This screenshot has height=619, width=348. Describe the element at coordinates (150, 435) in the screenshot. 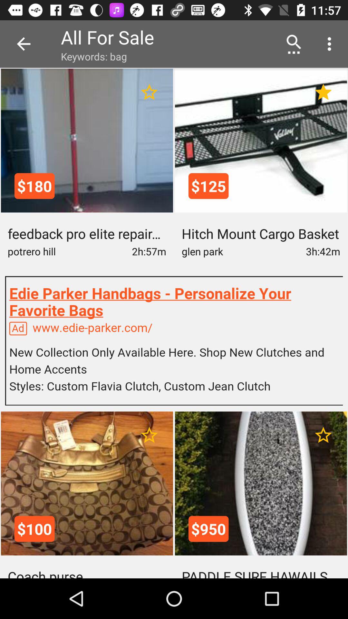

I see `add item to favorites` at that location.